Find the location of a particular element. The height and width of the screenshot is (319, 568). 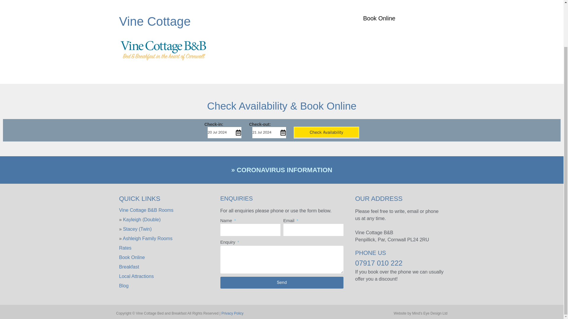

21 Jul 2024 is located at coordinates (269, 132).